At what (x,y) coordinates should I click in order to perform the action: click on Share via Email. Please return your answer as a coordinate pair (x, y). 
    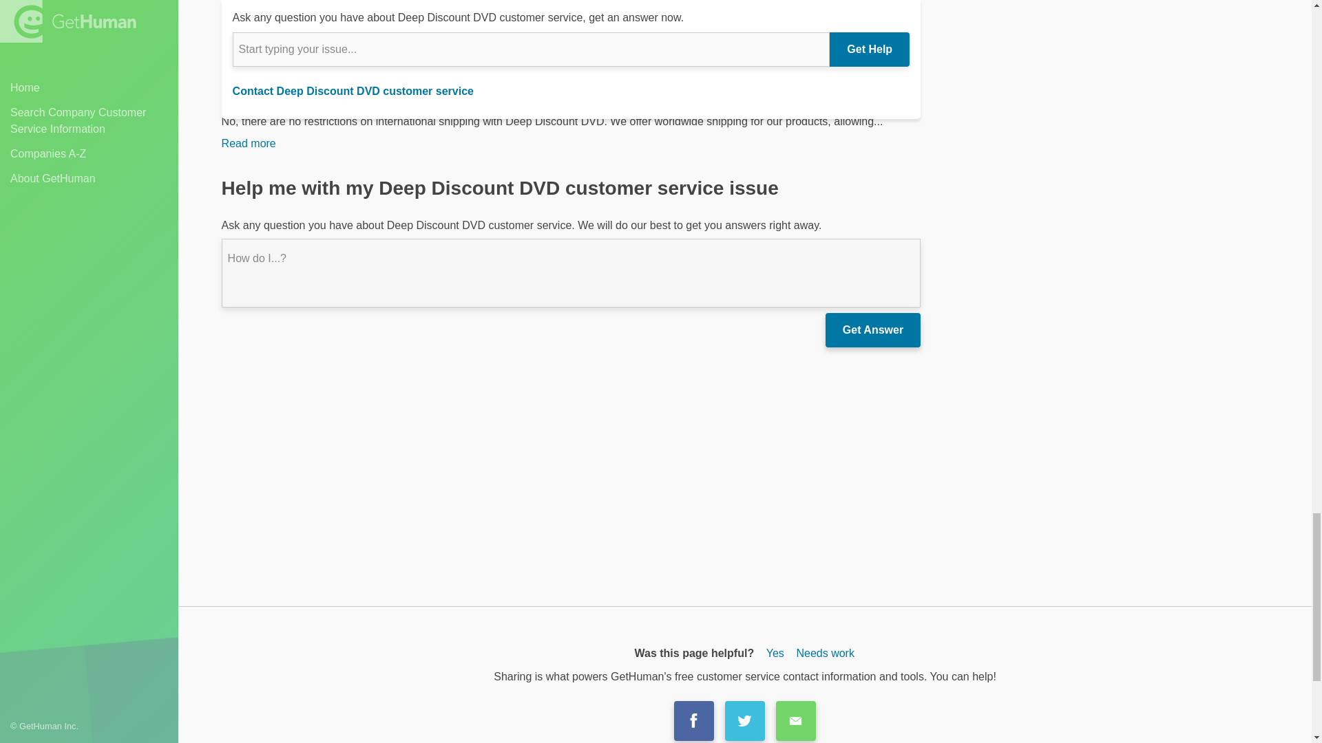
    Looking at the image, I should click on (796, 720).